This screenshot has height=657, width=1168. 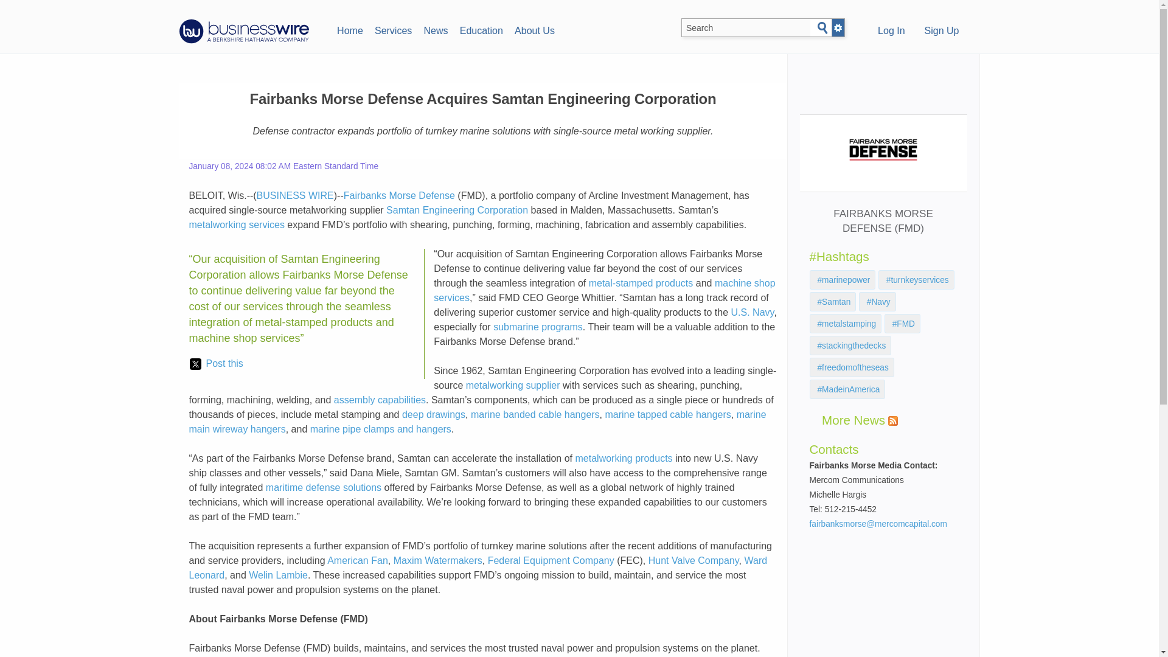 I want to click on maritime defense solutions, so click(x=324, y=487).